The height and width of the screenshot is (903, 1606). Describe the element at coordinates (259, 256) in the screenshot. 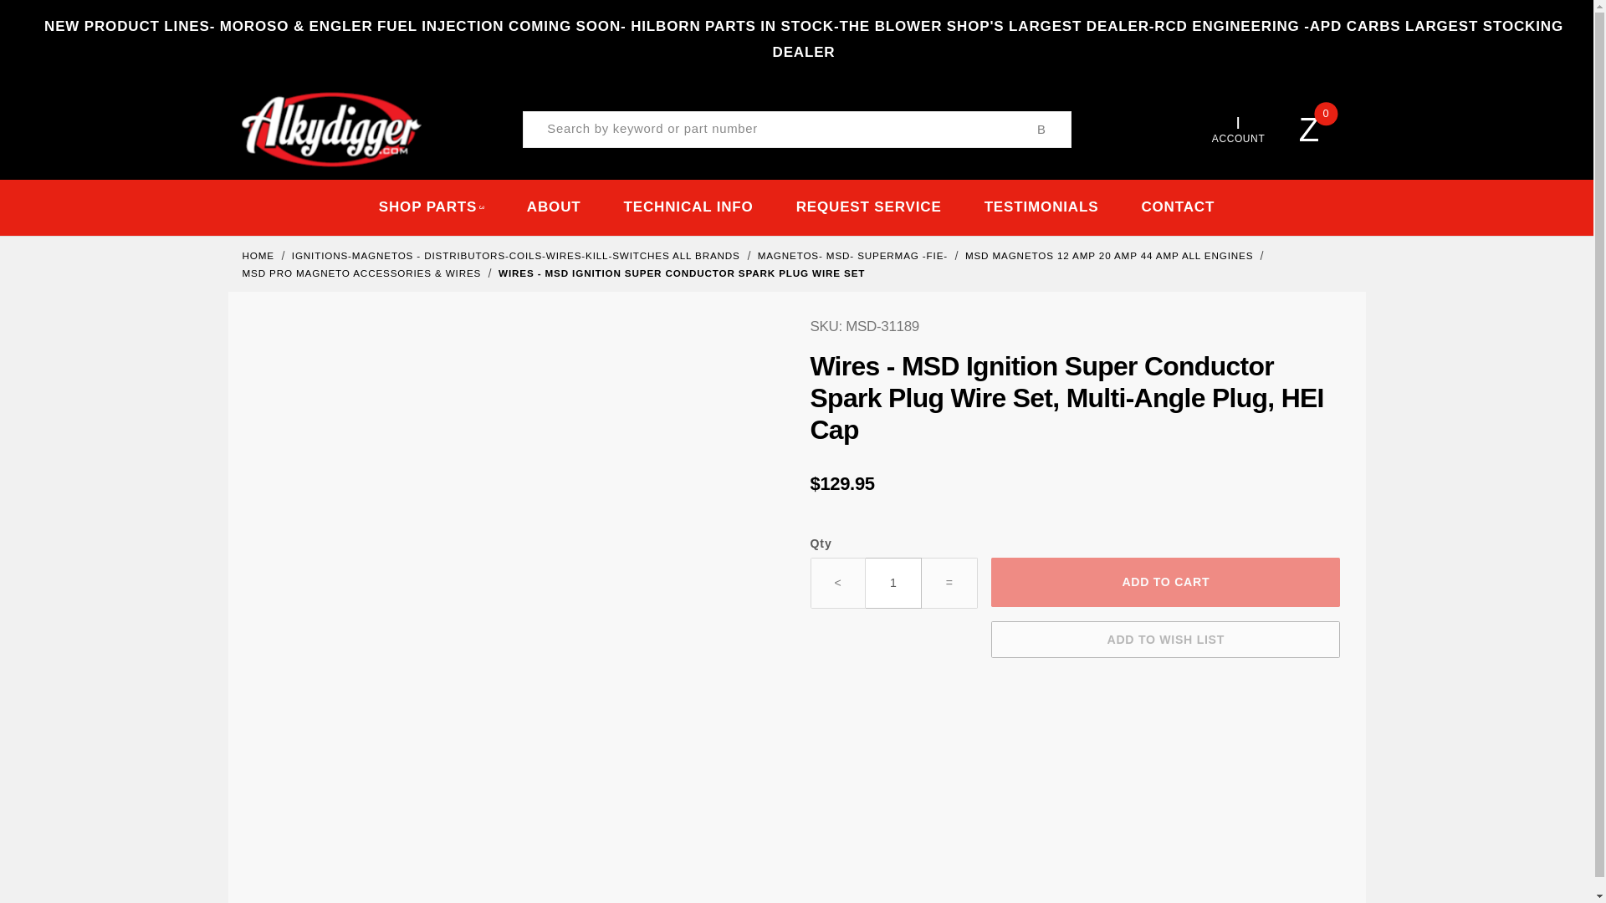

I see `Home` at that location.